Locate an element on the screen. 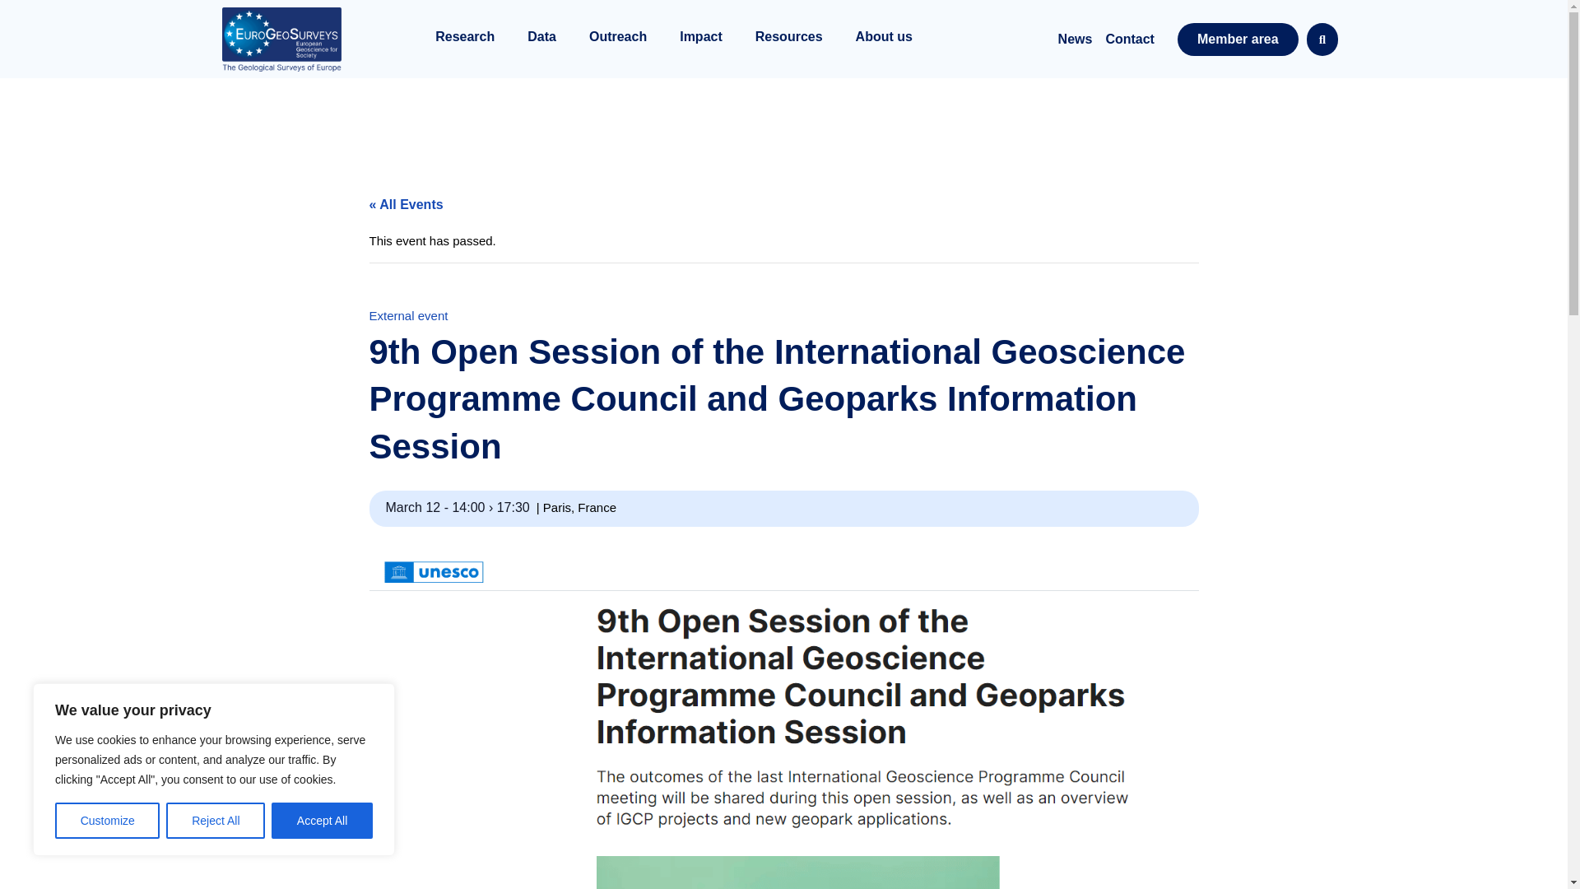 This screenshot has height=889, width=1580. Customize is located at coordinates (107, 821).